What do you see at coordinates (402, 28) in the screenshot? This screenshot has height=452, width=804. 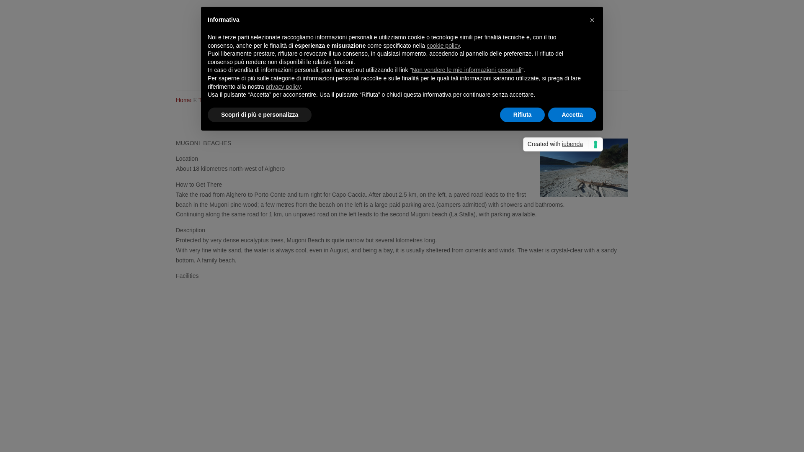 I see `Advertisement` at bounding box center [402, 28].